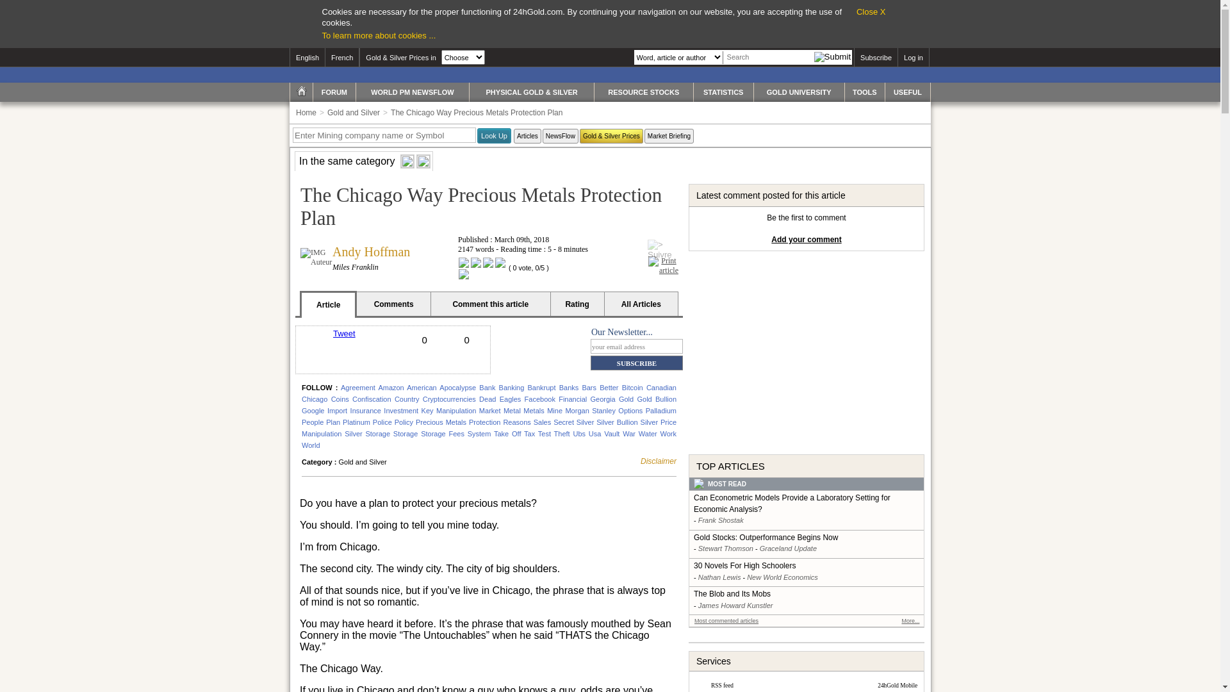 Image resolution: width=1230 pixels, height=692 pixels. What do you see at coordinates (561, 136) in the screenshot?
I see `NewsFlow` at bounding box center [561, 136].